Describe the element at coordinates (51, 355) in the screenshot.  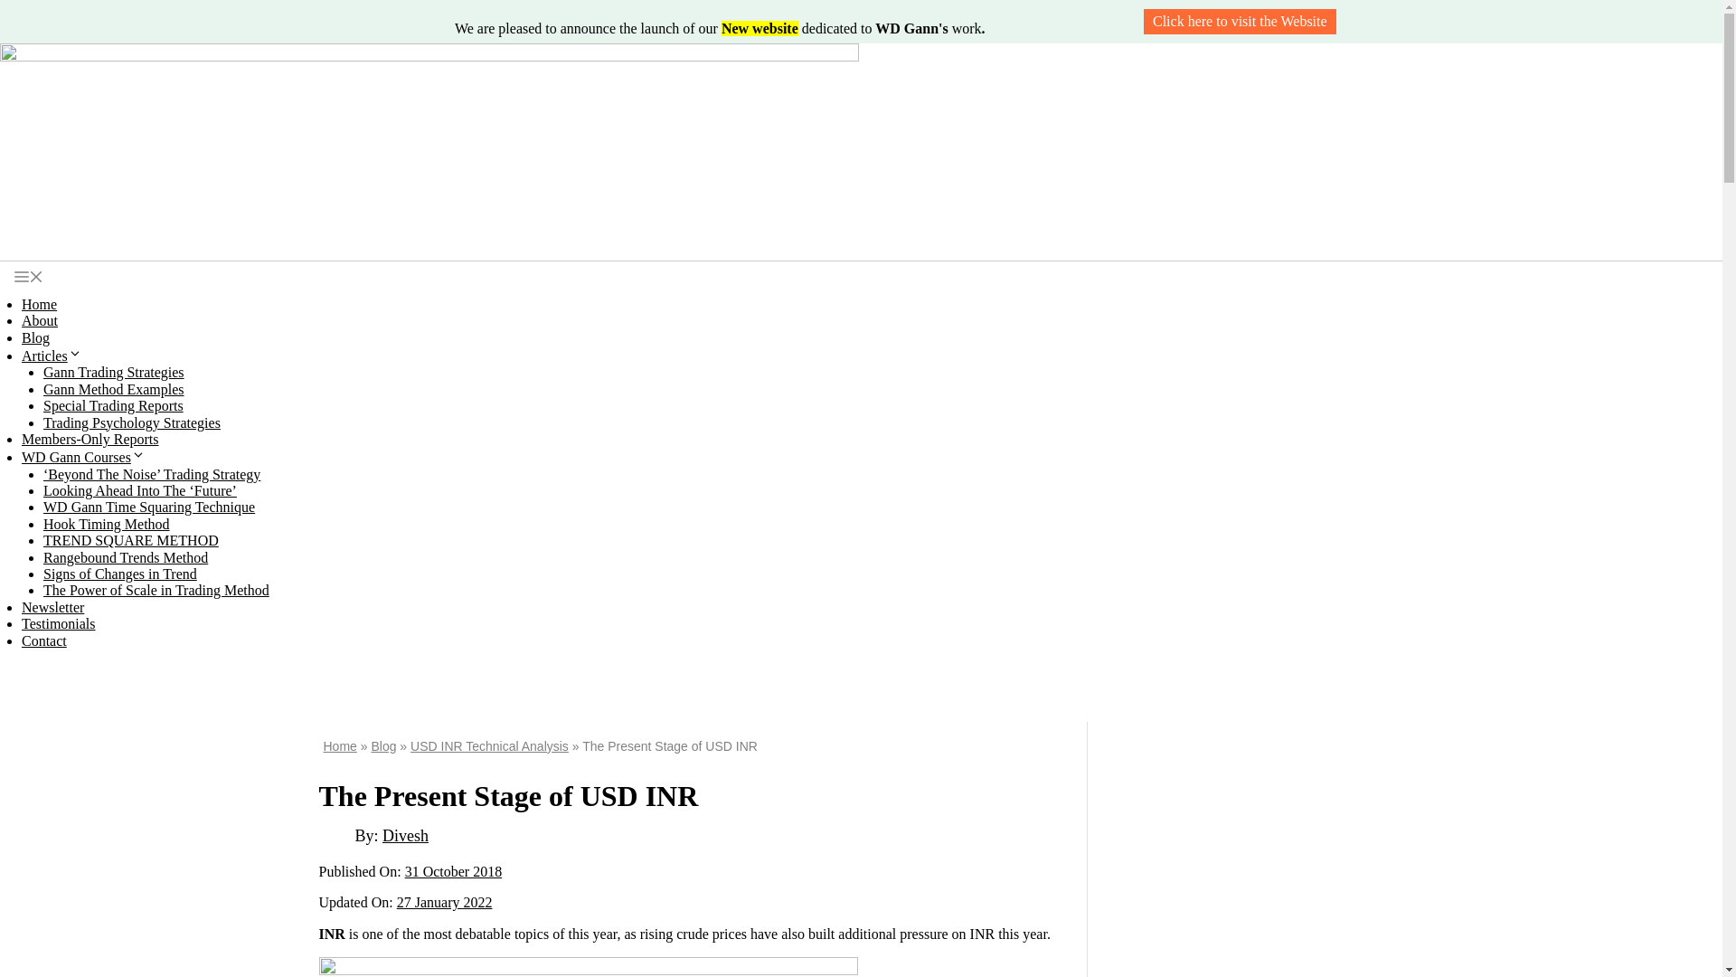
I see `Articles` at that location.